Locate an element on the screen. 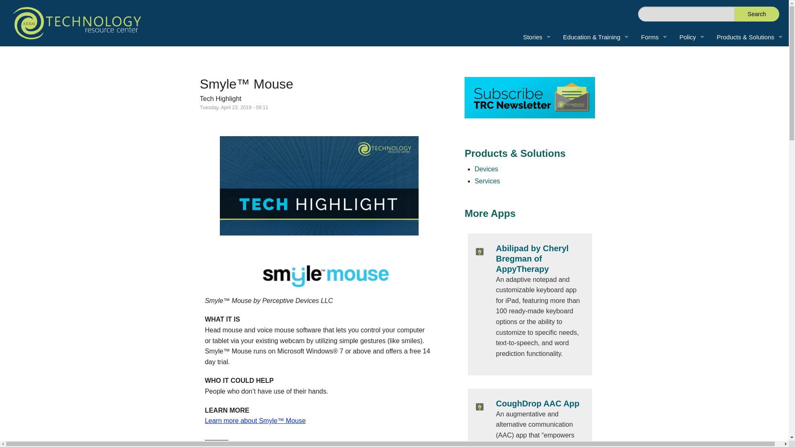 The height and width of the screenshot is (447, 795). Worksheets is located at coordinates (654, 55).